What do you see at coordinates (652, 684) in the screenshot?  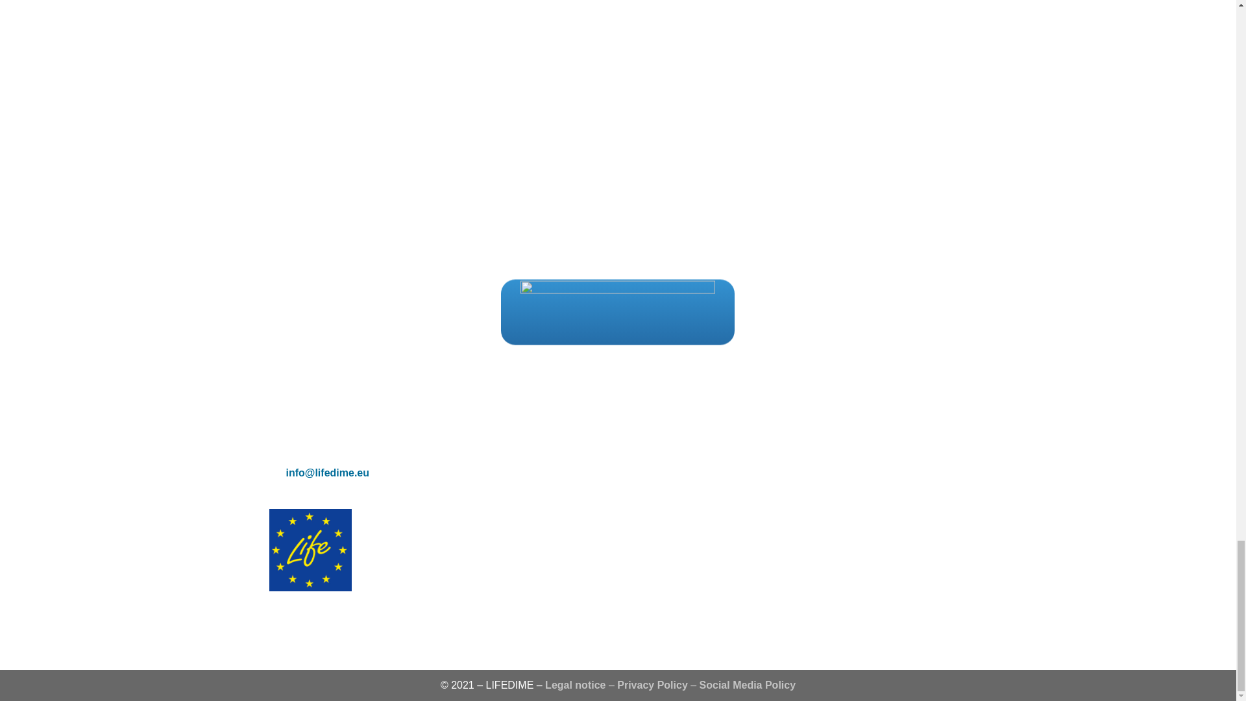 I see `Privacy Policy` at bounding box center [652, 684].